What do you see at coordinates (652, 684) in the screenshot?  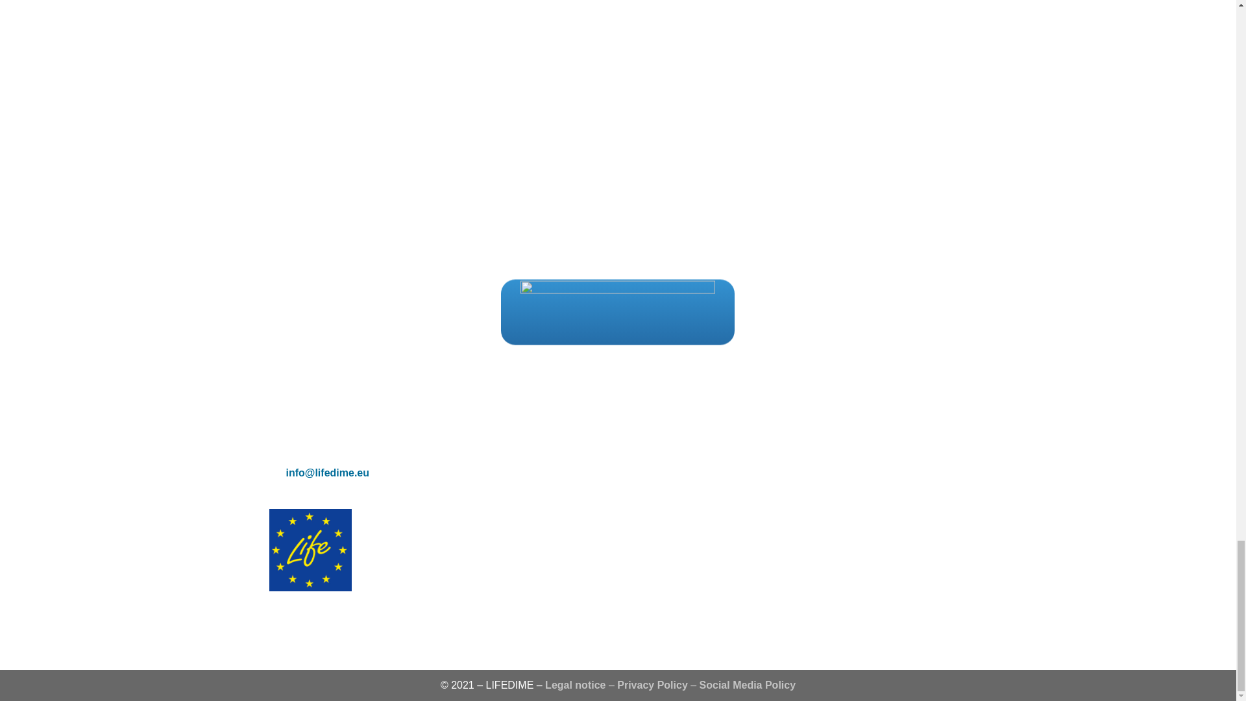 I see `Privacy Policy` at bounding box center [652, 684].